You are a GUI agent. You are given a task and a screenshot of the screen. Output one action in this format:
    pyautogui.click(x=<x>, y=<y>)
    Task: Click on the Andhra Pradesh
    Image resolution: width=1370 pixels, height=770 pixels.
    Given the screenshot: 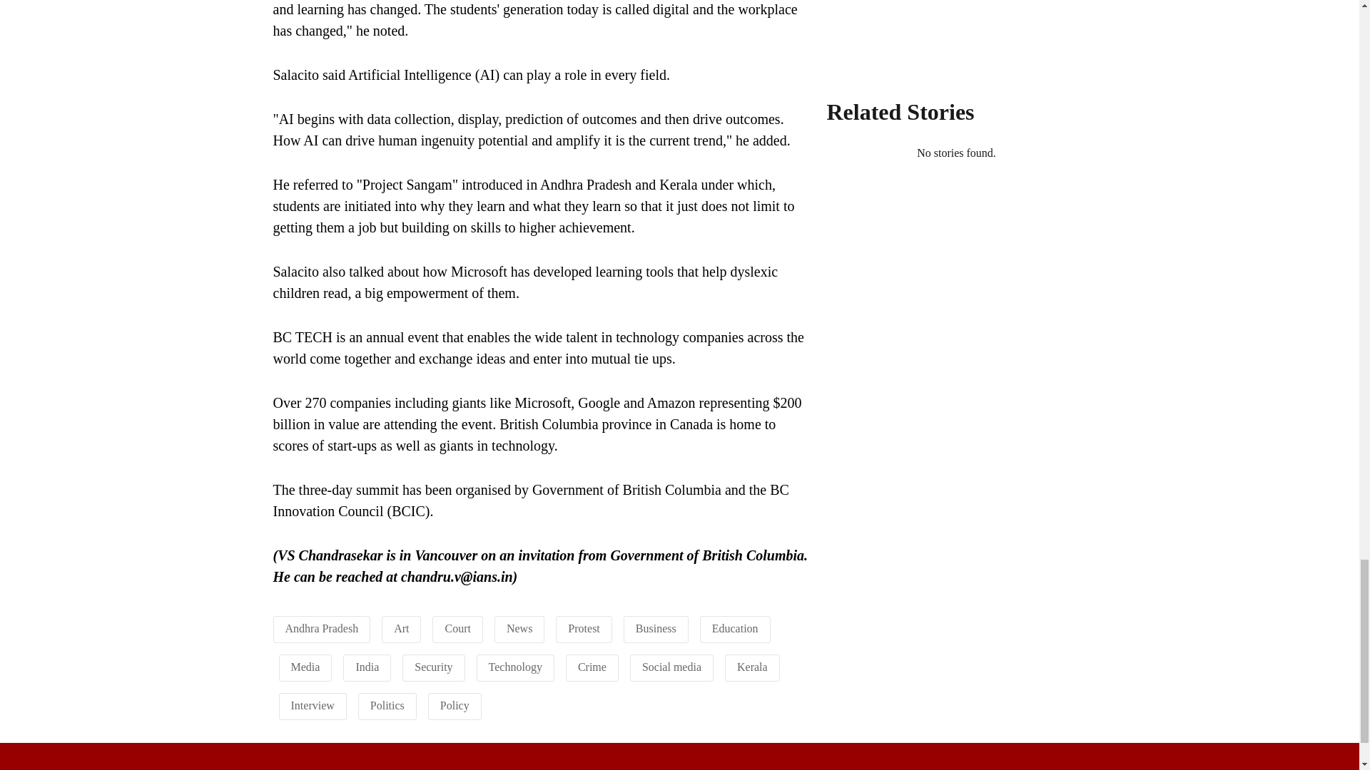 What is the action you would take?
    pyautogui.click(x=322, y=627)
    